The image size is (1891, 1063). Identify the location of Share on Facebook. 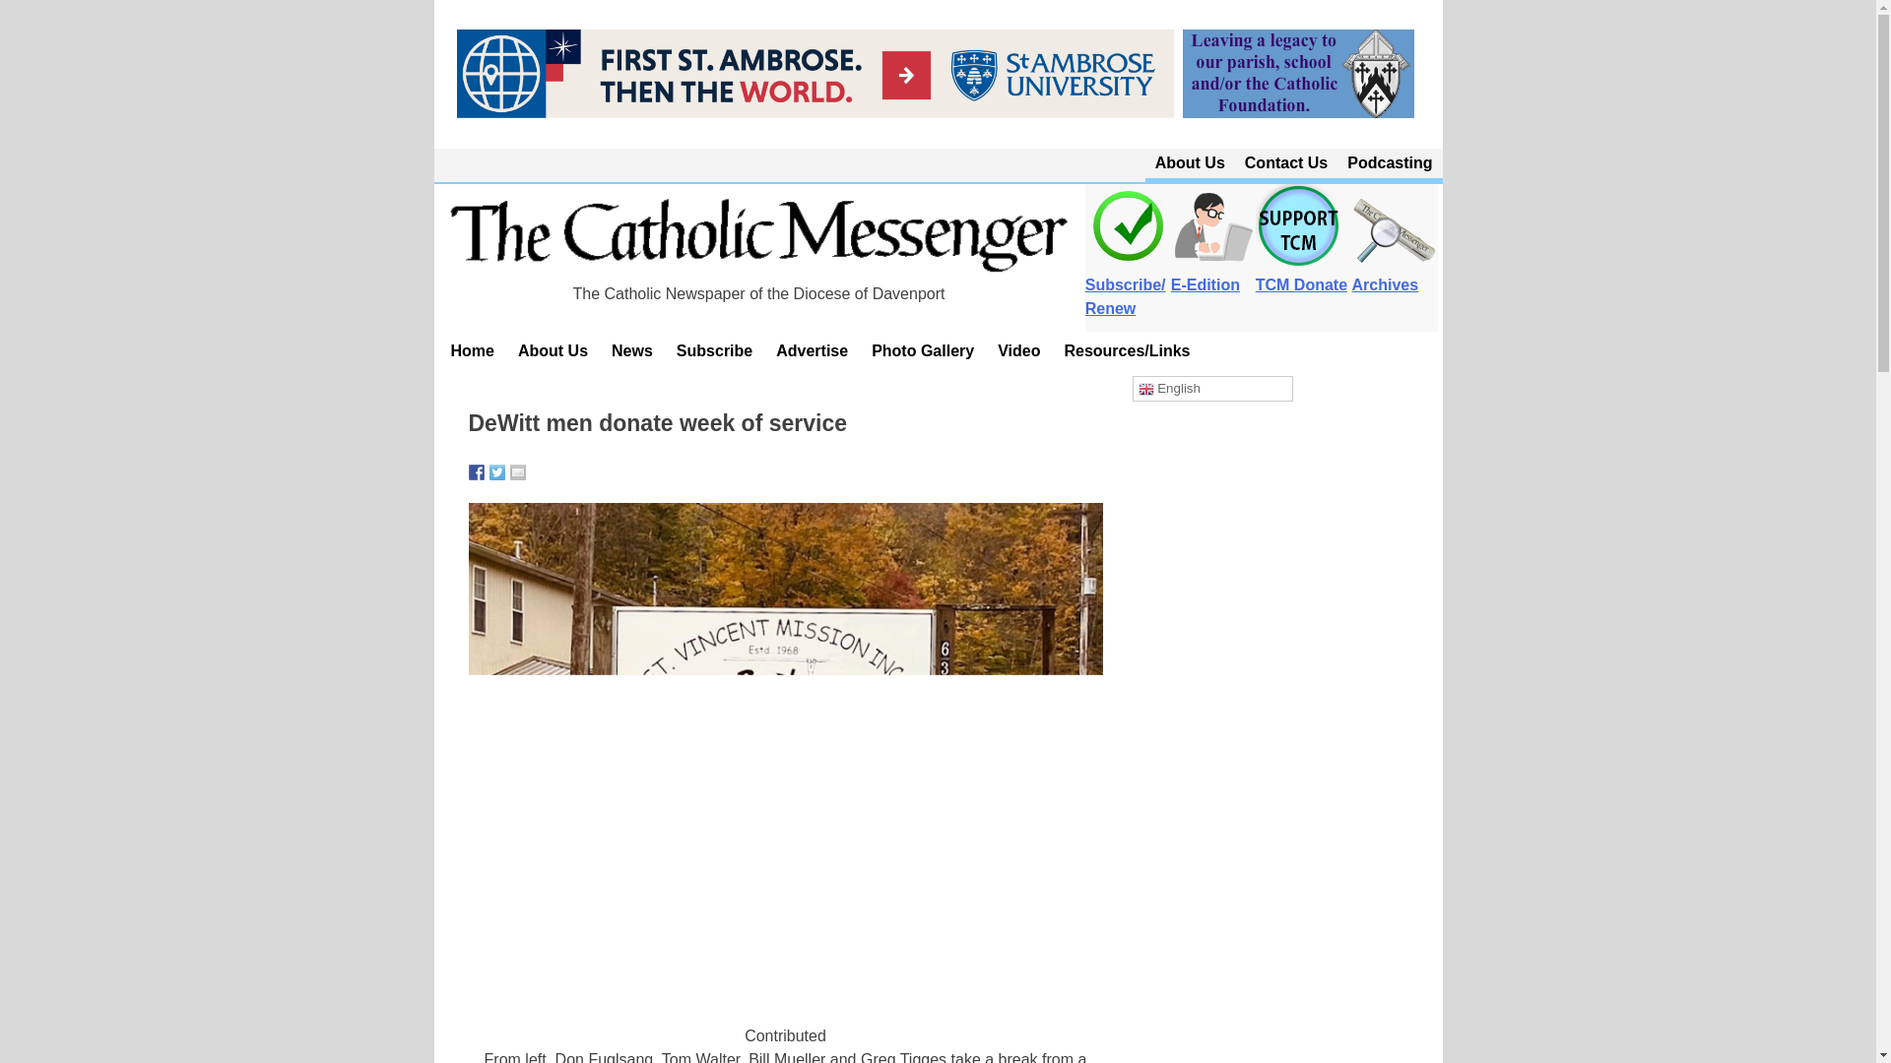
(477, 472).